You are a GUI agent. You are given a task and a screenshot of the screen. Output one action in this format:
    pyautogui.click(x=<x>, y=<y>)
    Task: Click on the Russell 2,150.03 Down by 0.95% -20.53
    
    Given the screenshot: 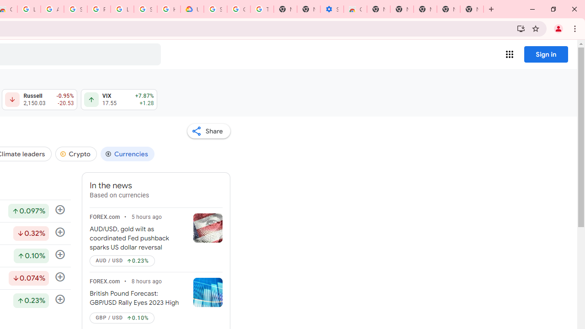 What is the action you would take?
    pyautogui.click(x=39, y=100)
    